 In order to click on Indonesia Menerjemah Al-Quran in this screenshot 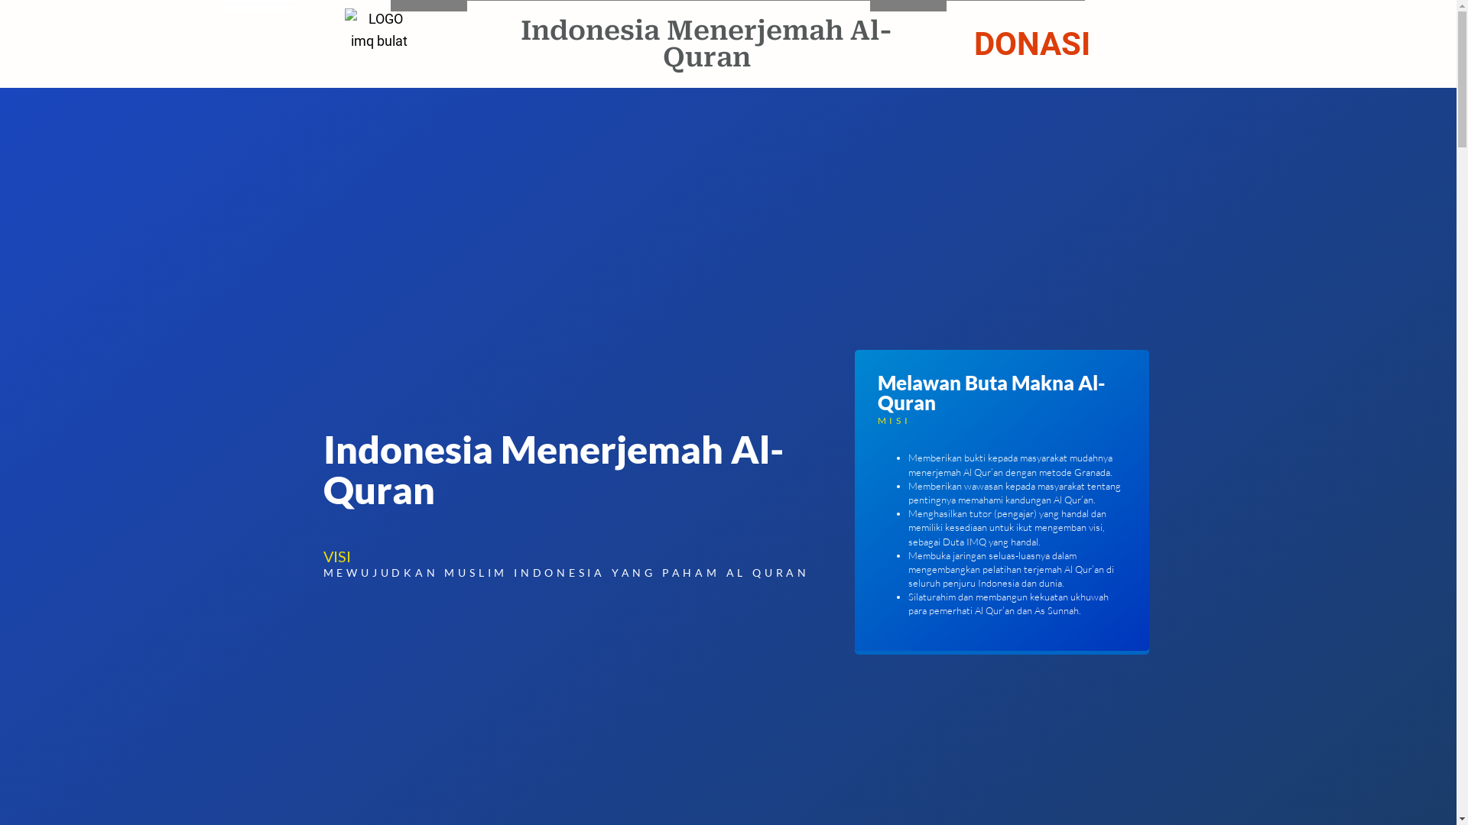, I will do `click(706, 44)`.